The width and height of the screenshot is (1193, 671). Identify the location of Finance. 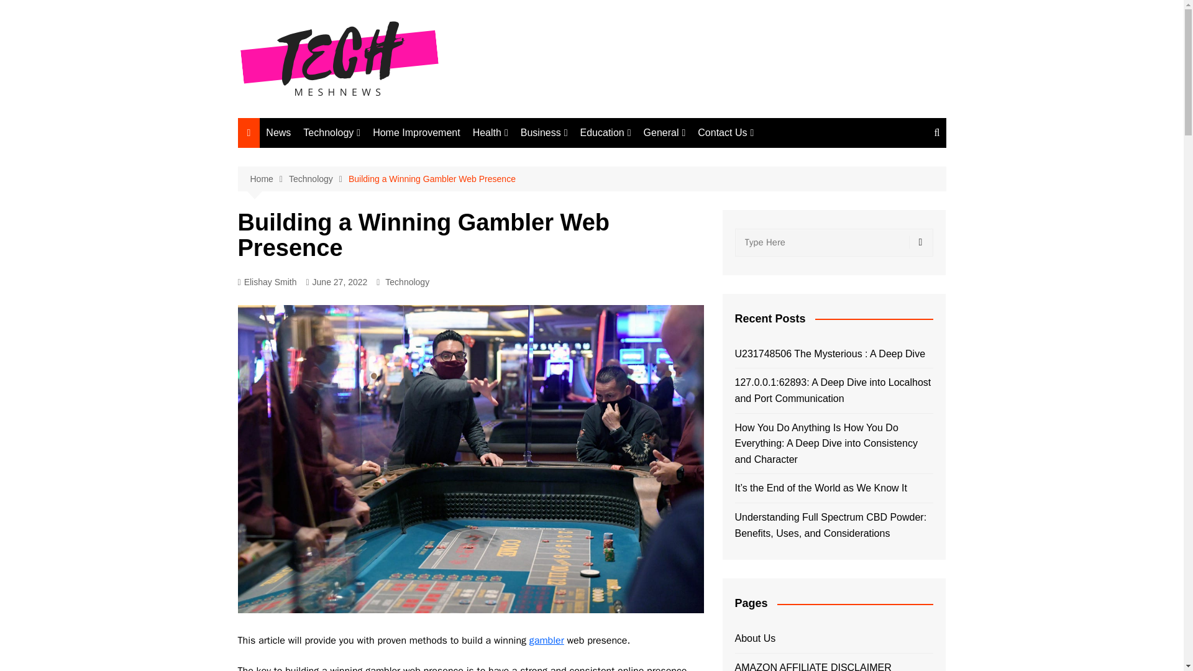
(583, 158).